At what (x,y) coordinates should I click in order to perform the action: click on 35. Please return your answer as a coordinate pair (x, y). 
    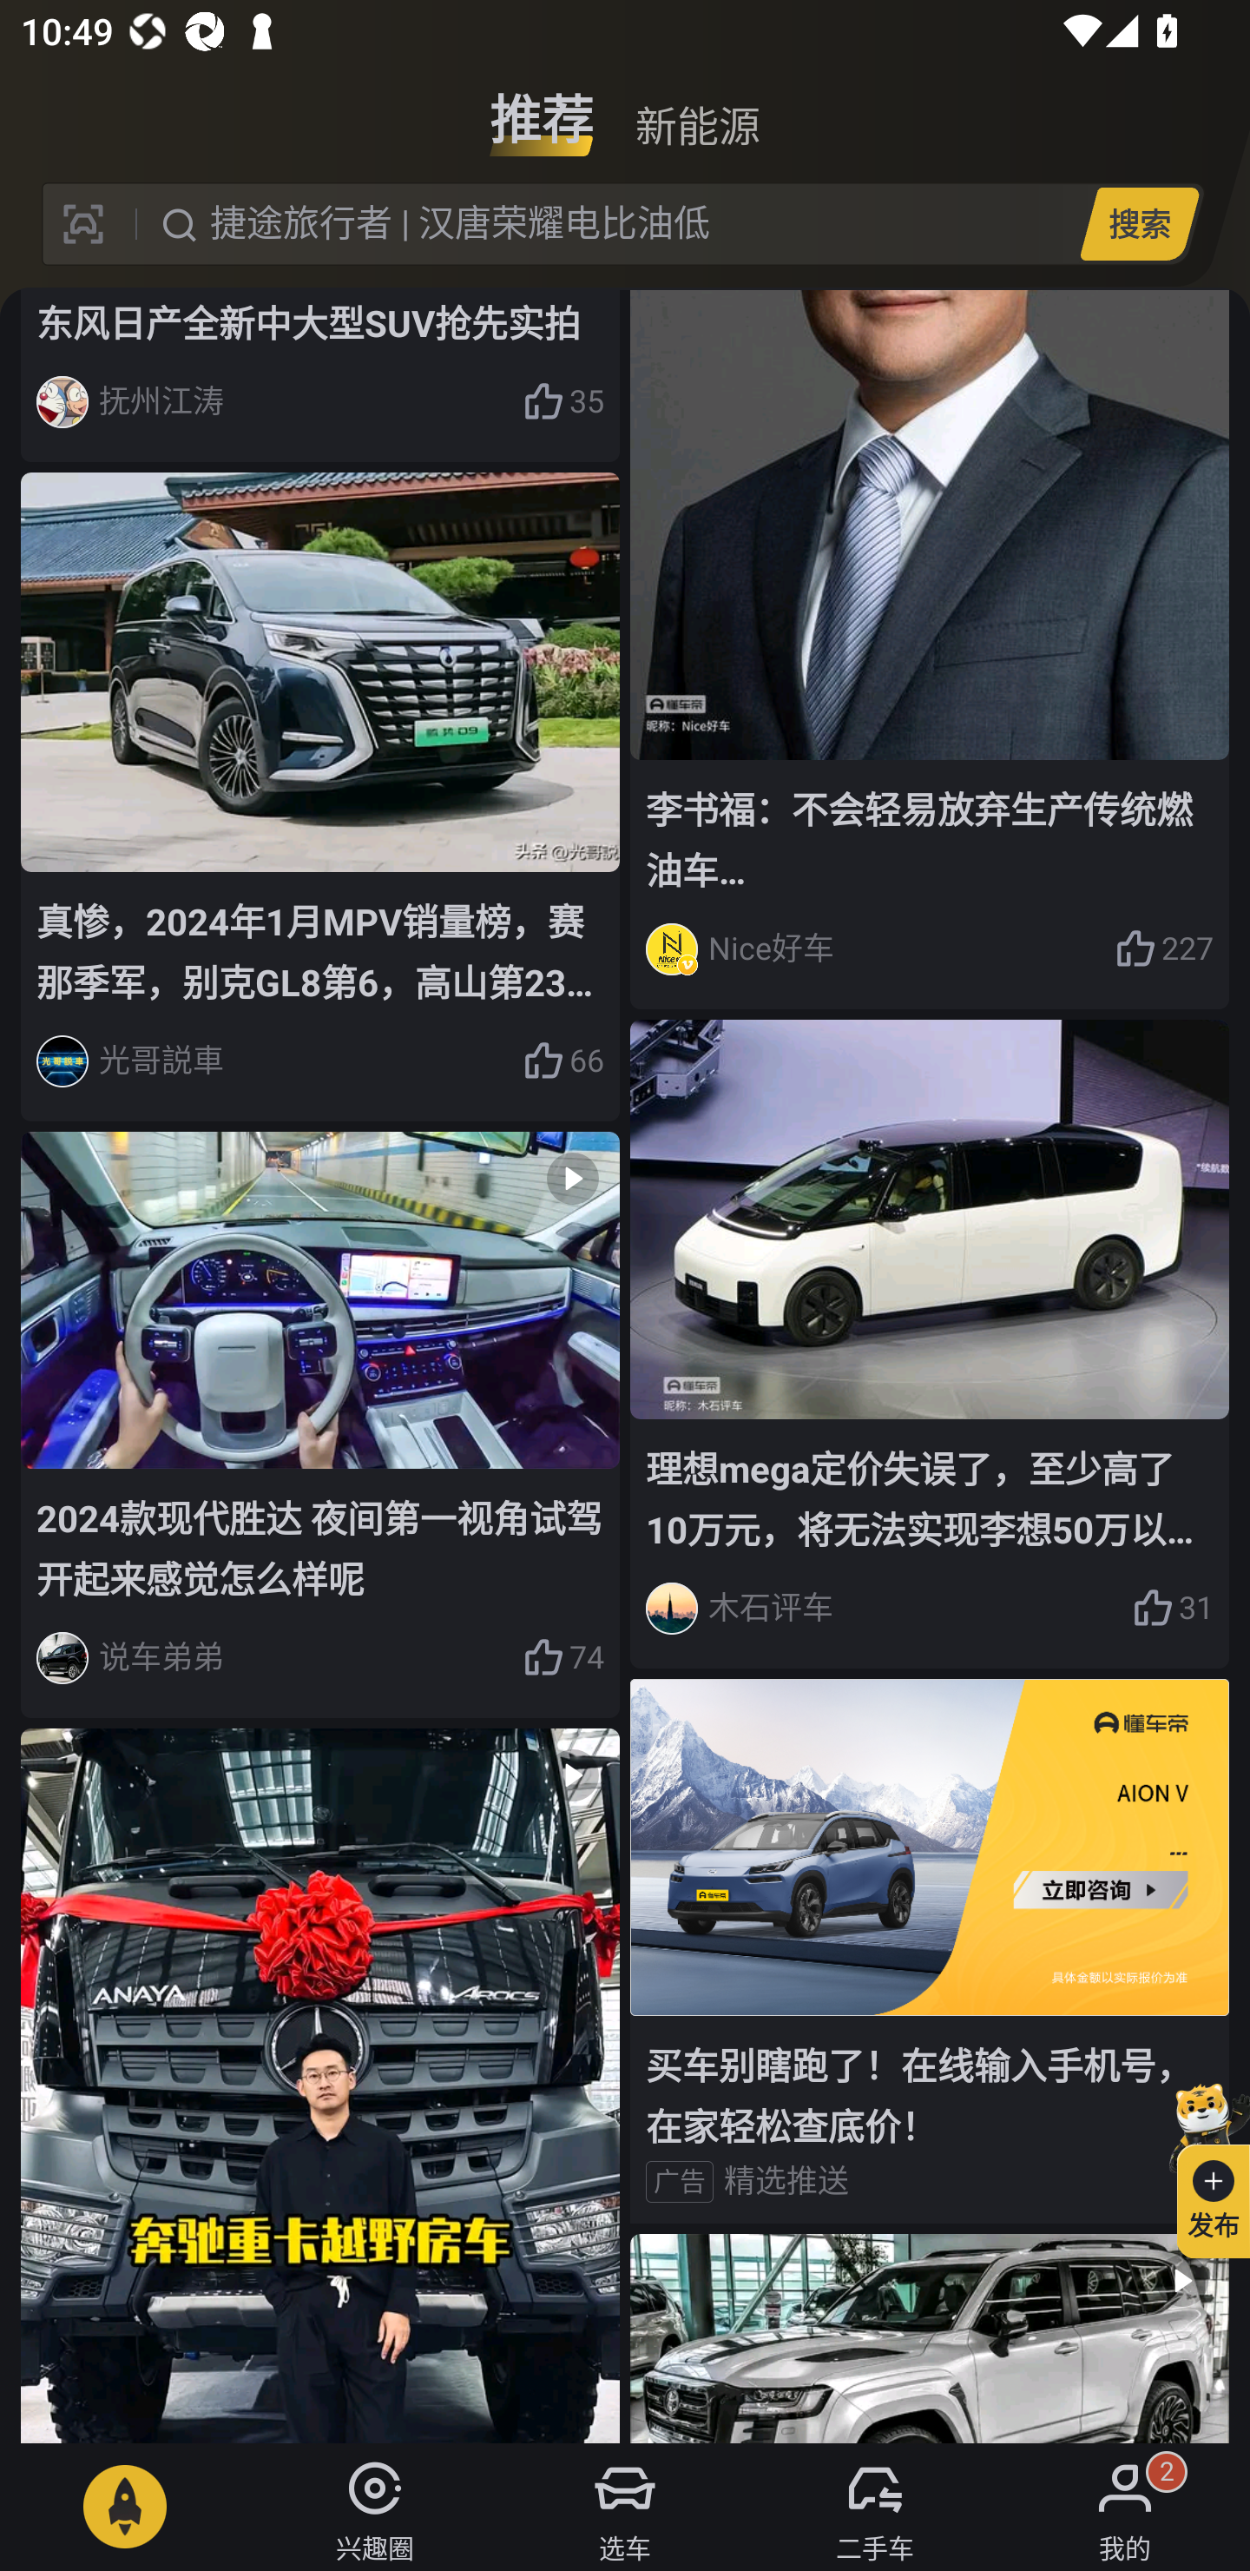
    Looking at the image, I should click on (562, 402).